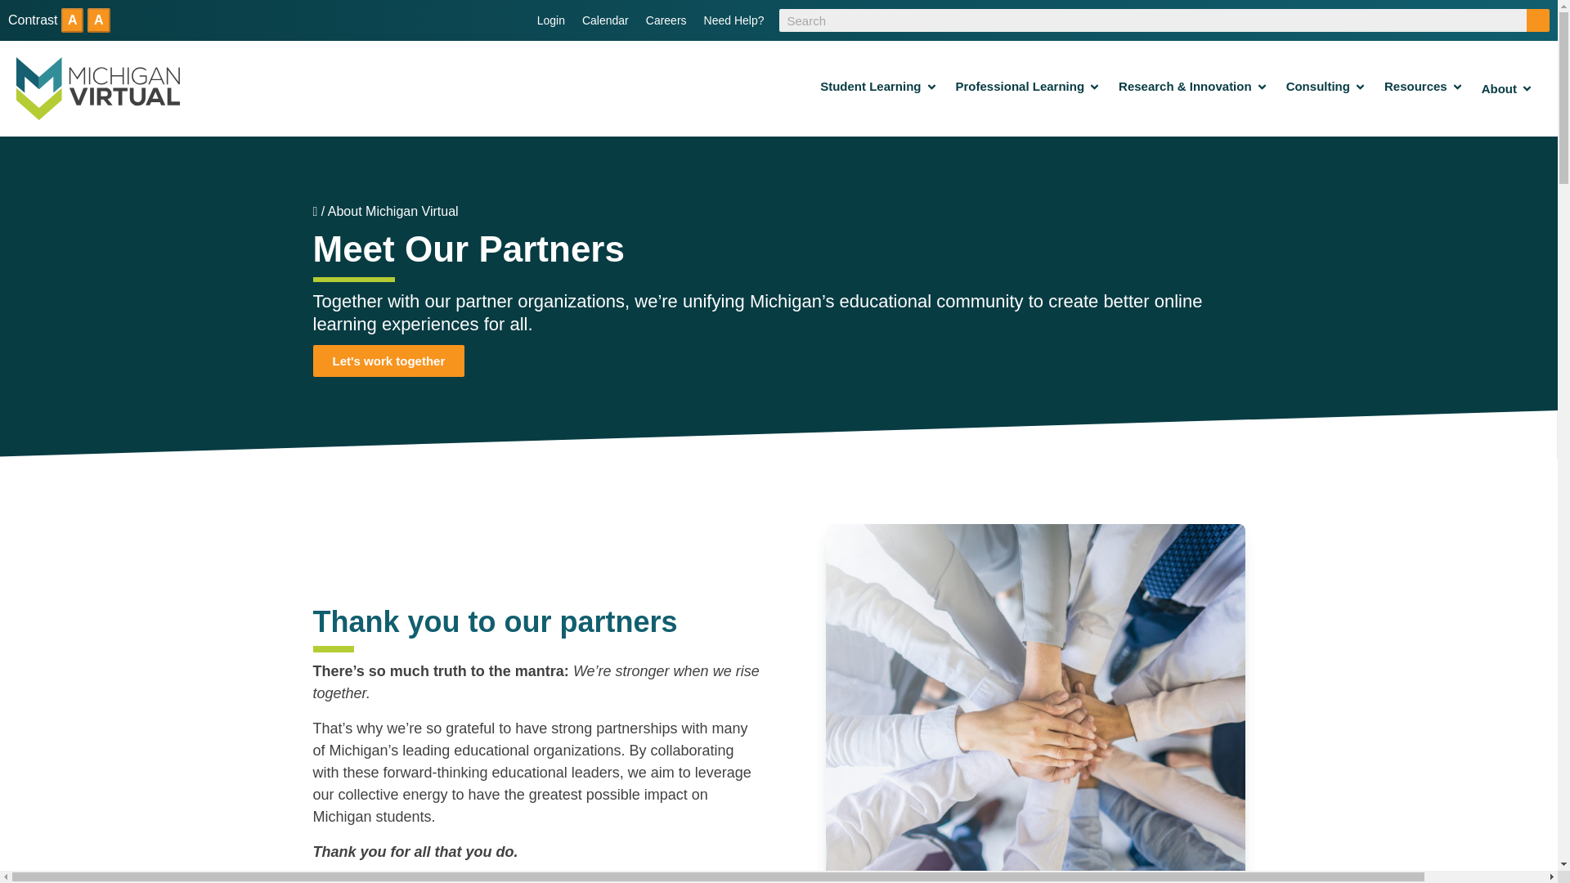 This screenshot has height=883, width=1570. What do you see at coordinates (605, 20) in the screenshot?
I see `Calendar` at bounding box center [605, 20].